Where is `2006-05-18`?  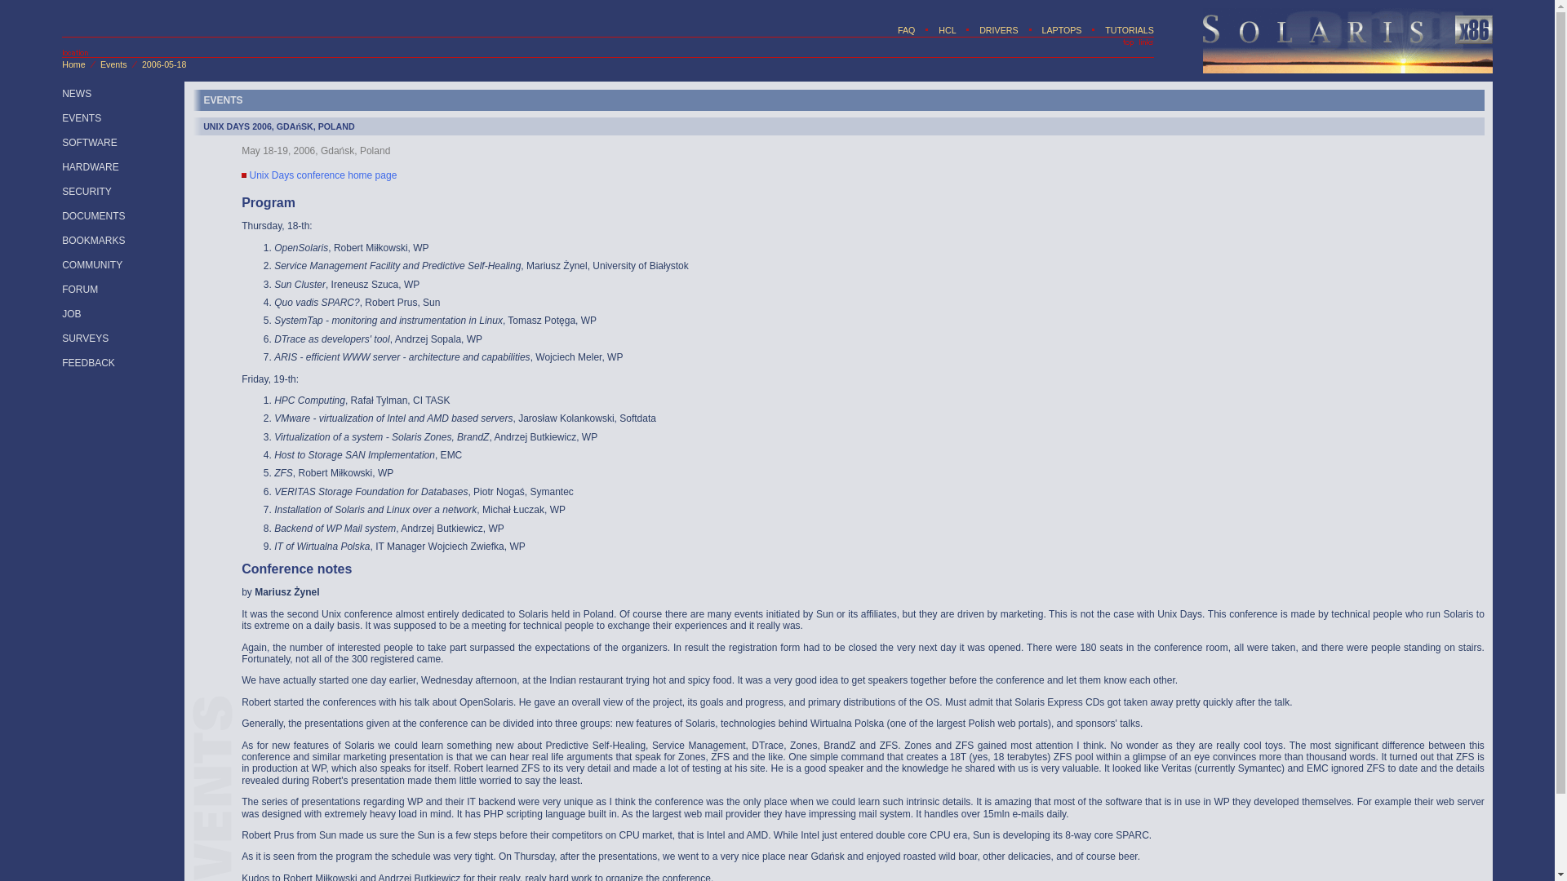
2006-05-18 is located at coordinates (164, 64).